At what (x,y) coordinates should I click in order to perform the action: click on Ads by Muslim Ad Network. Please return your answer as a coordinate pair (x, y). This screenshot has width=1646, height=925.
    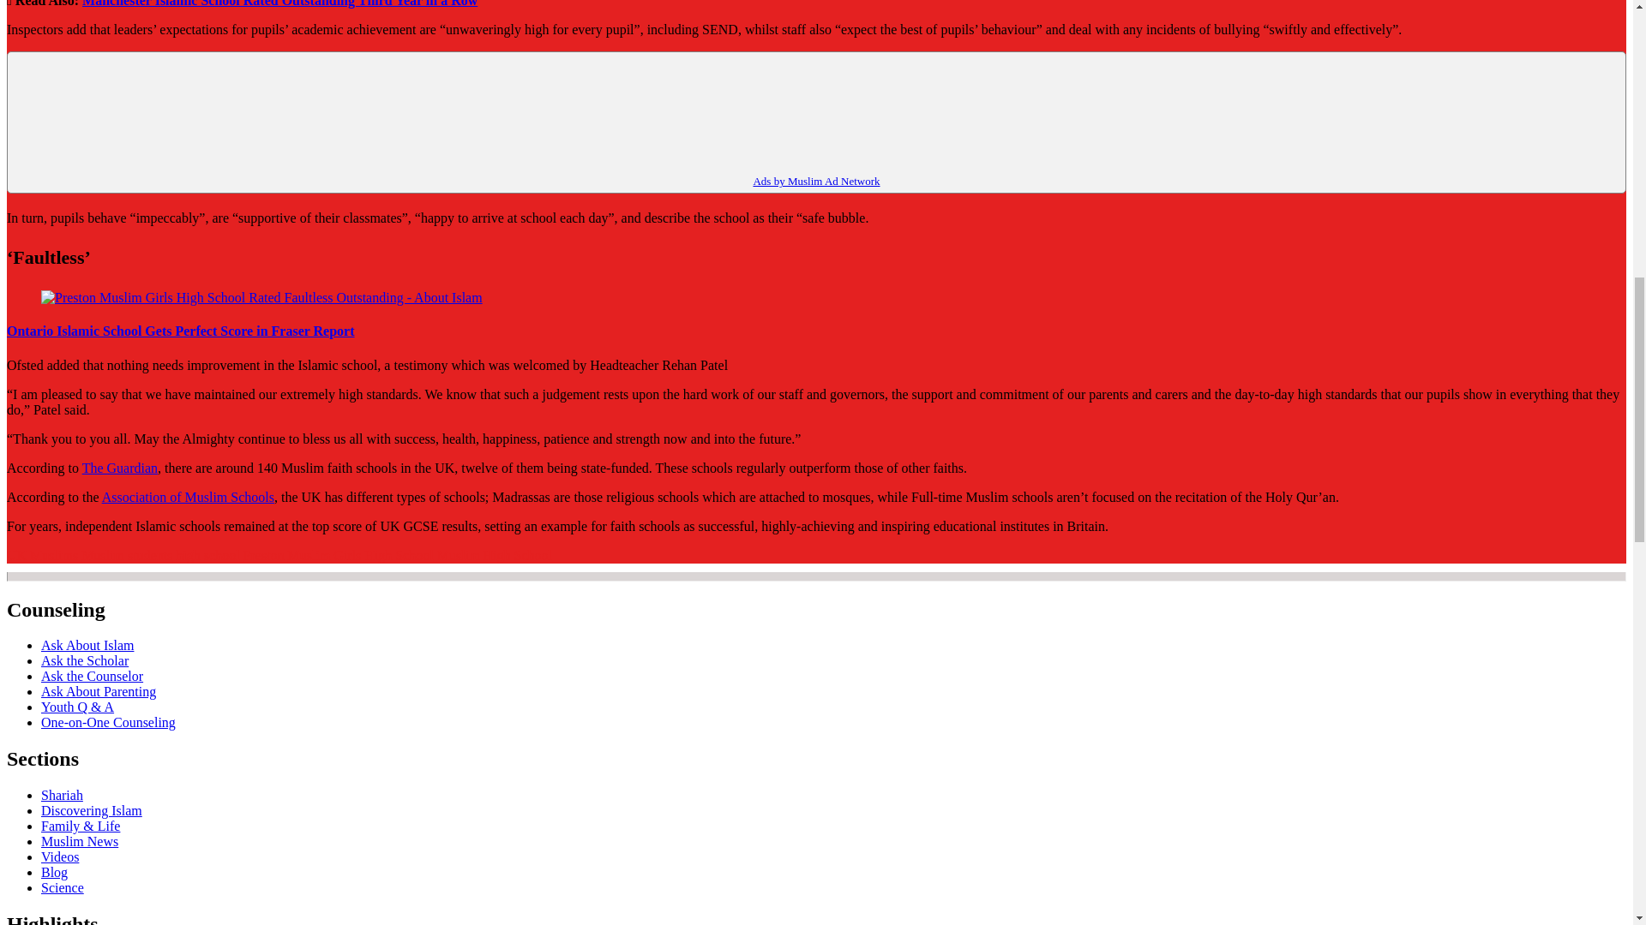
    Looking at the image, I should click on (815, 182).